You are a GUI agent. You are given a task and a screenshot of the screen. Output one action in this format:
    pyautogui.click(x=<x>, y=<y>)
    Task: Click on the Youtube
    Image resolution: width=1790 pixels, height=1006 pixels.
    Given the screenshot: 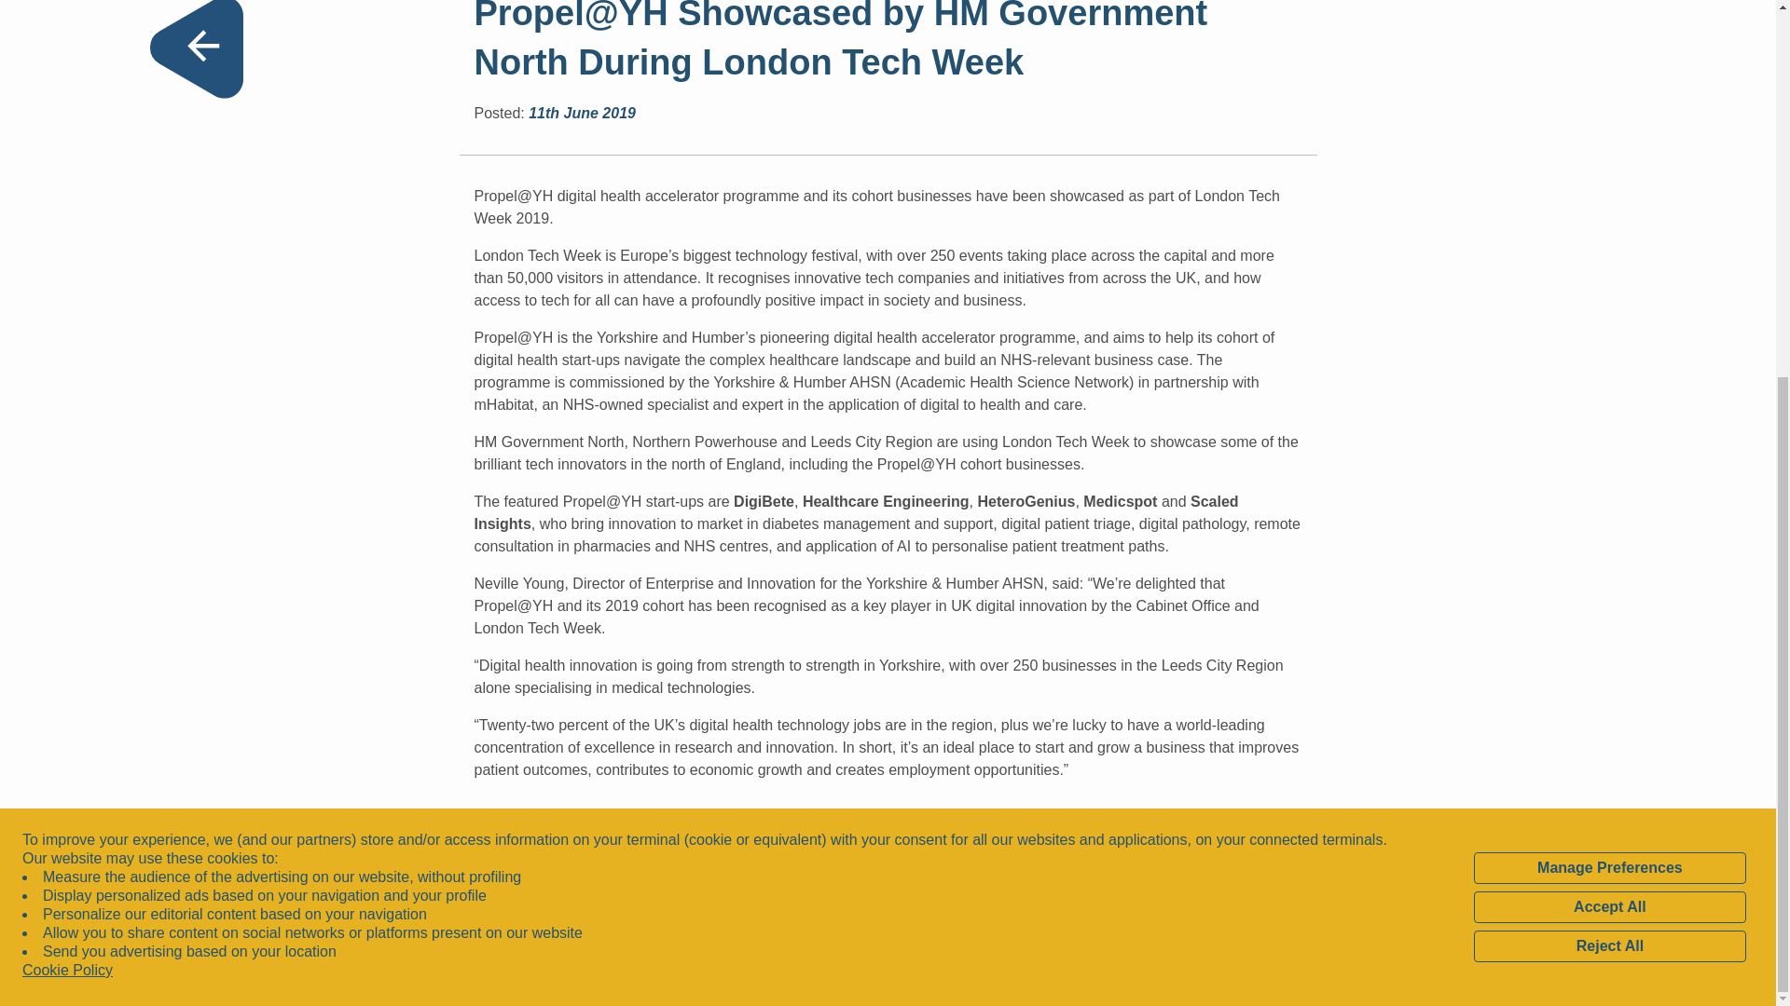 What is the action you would take?
    pyautogui.click(x=1085, y=875)
    